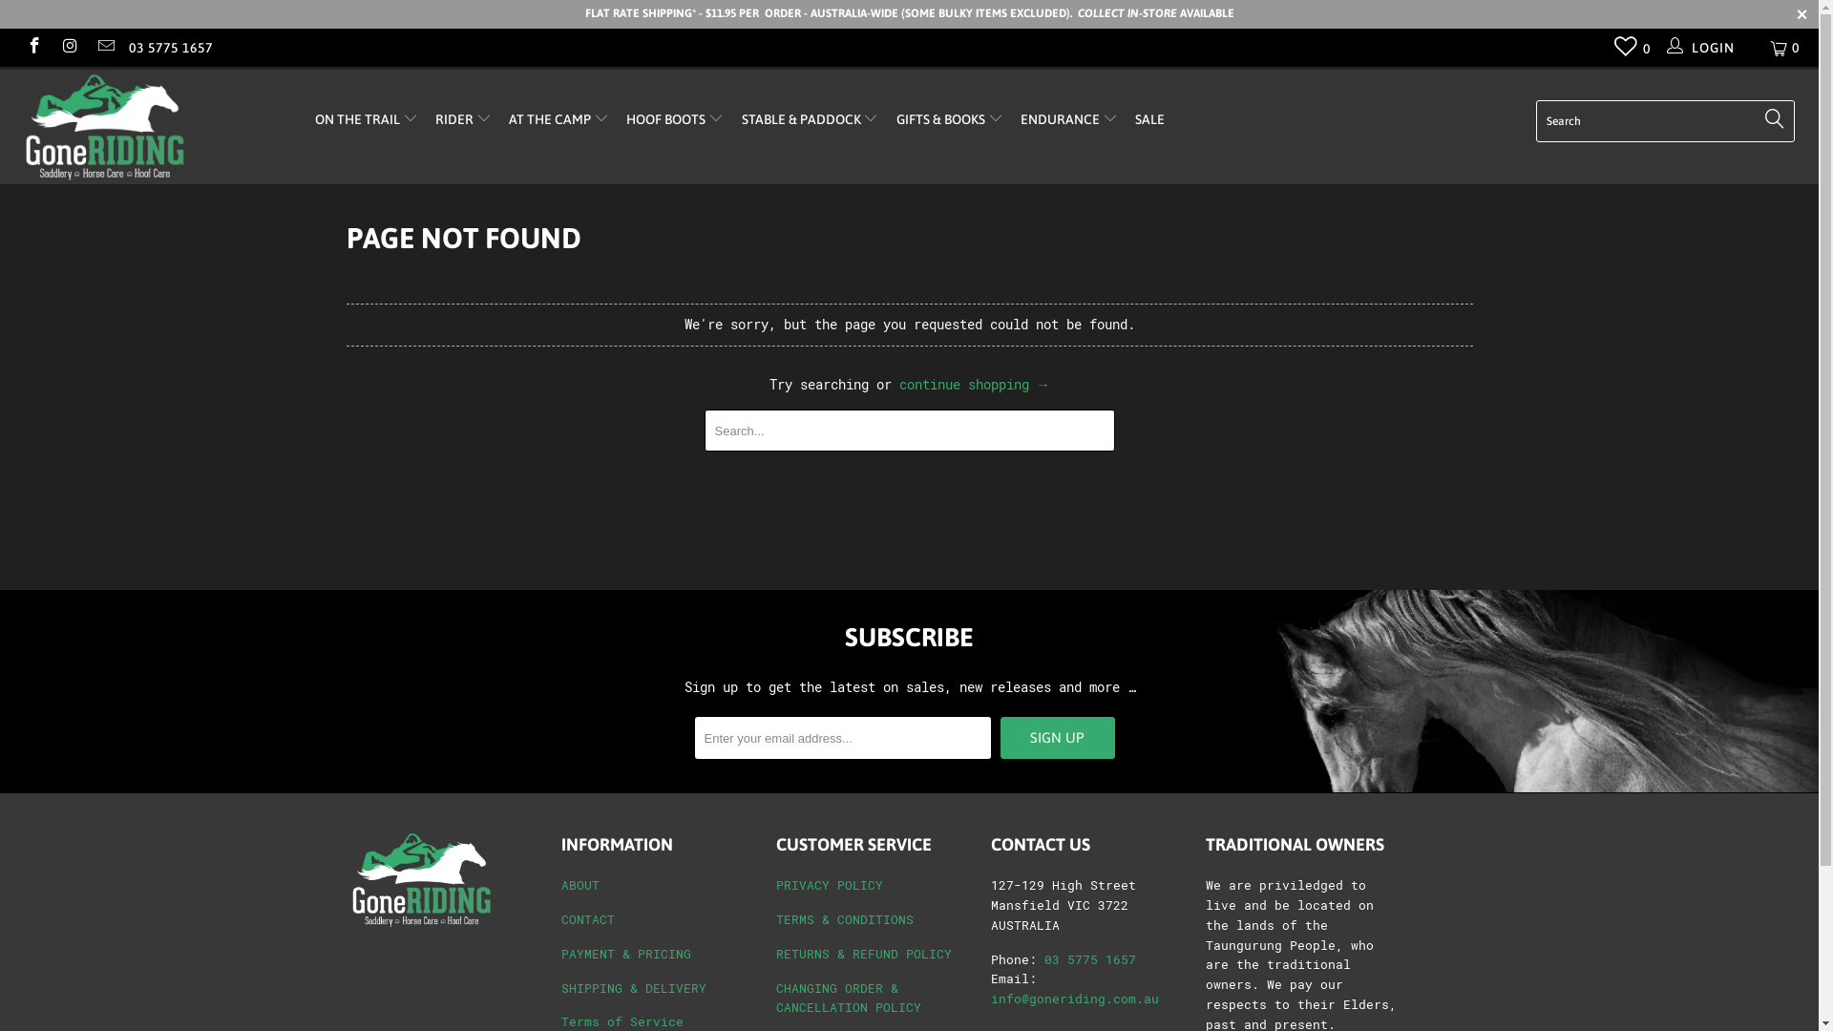 This screenshot has width=1833, height=1031. What do you see at coordinates (70, 48) in the screenshot?
I see `Gone RIDING on Instagram` at bounding box center [70, 48].